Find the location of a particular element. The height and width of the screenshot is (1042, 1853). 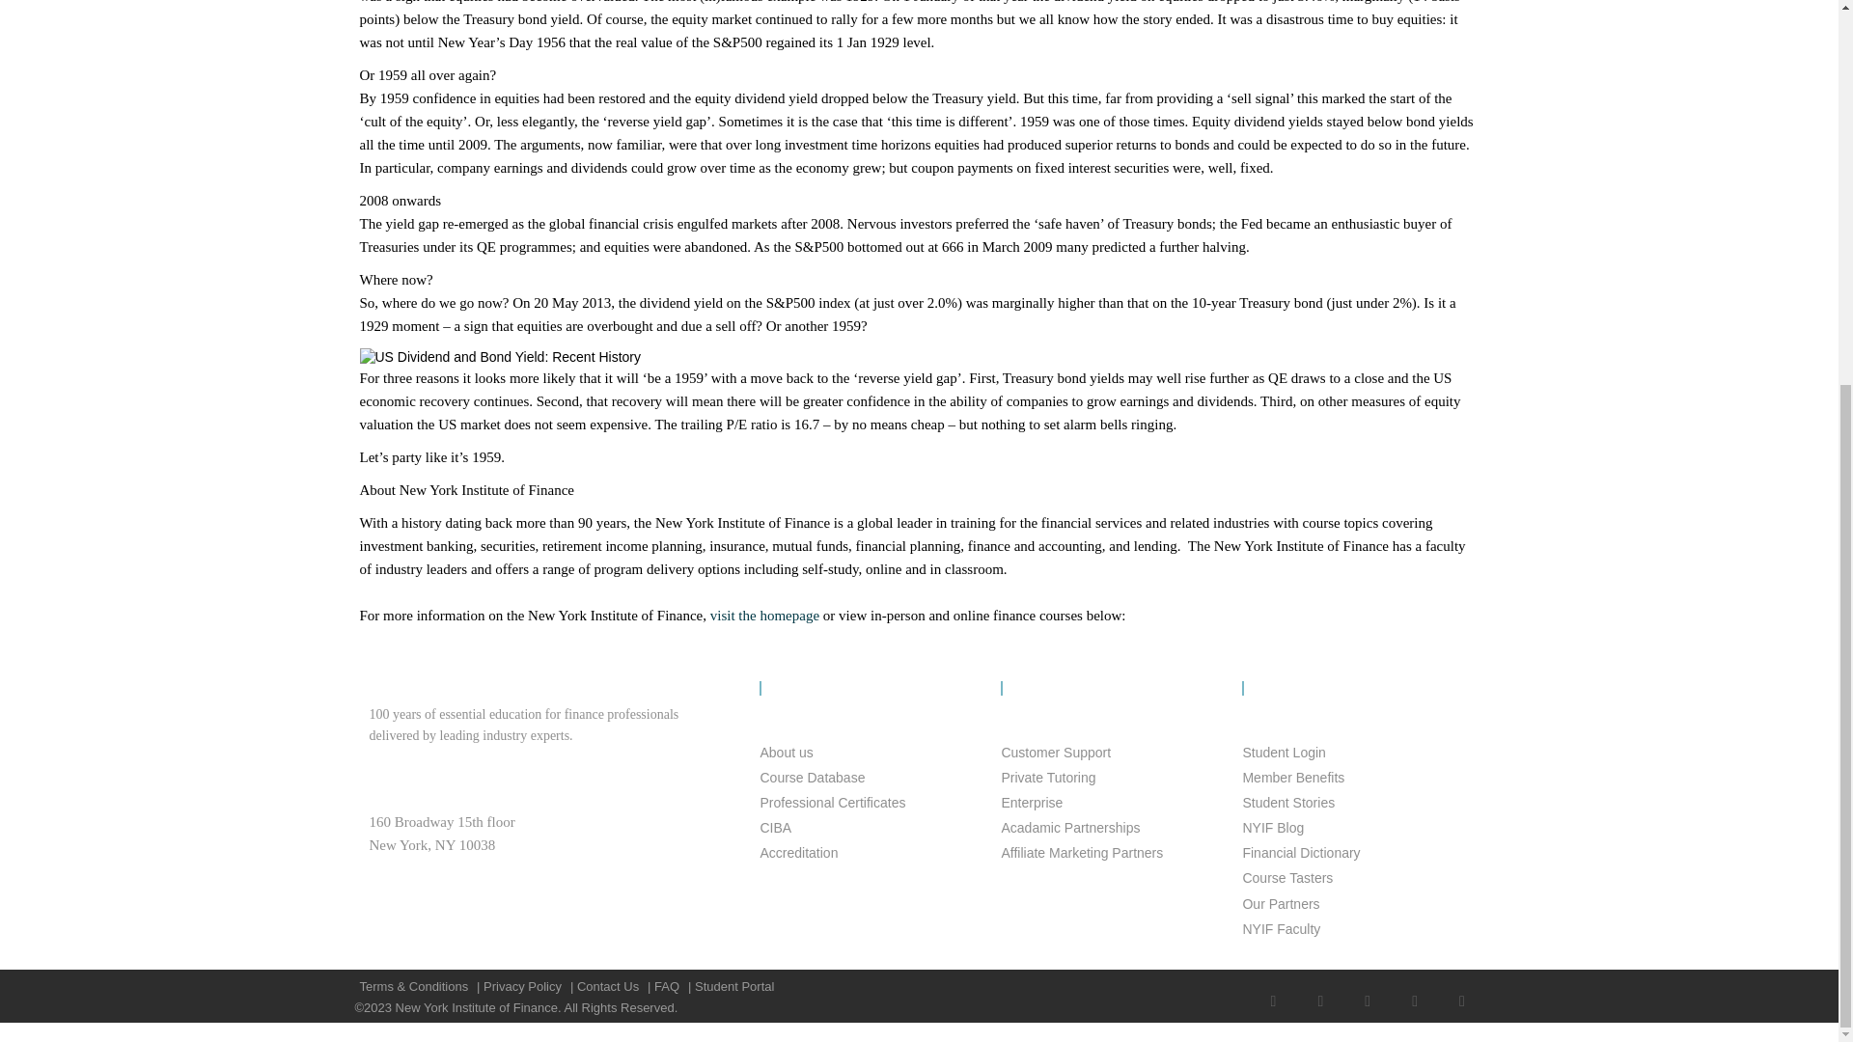

Instagram is located at coordinates (1461, 988).